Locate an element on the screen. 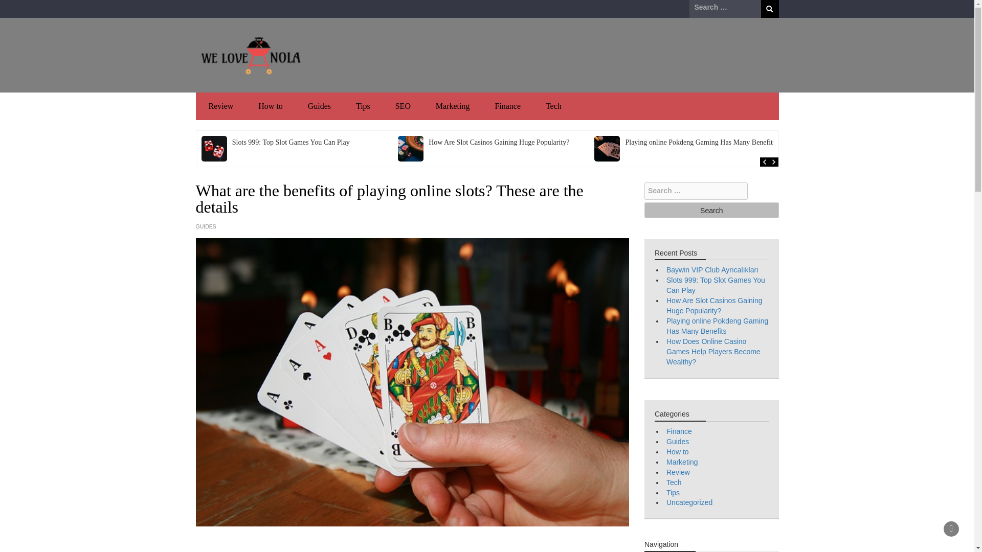 The image size is (982, 552). Tech is located at coordinates (553, 106).